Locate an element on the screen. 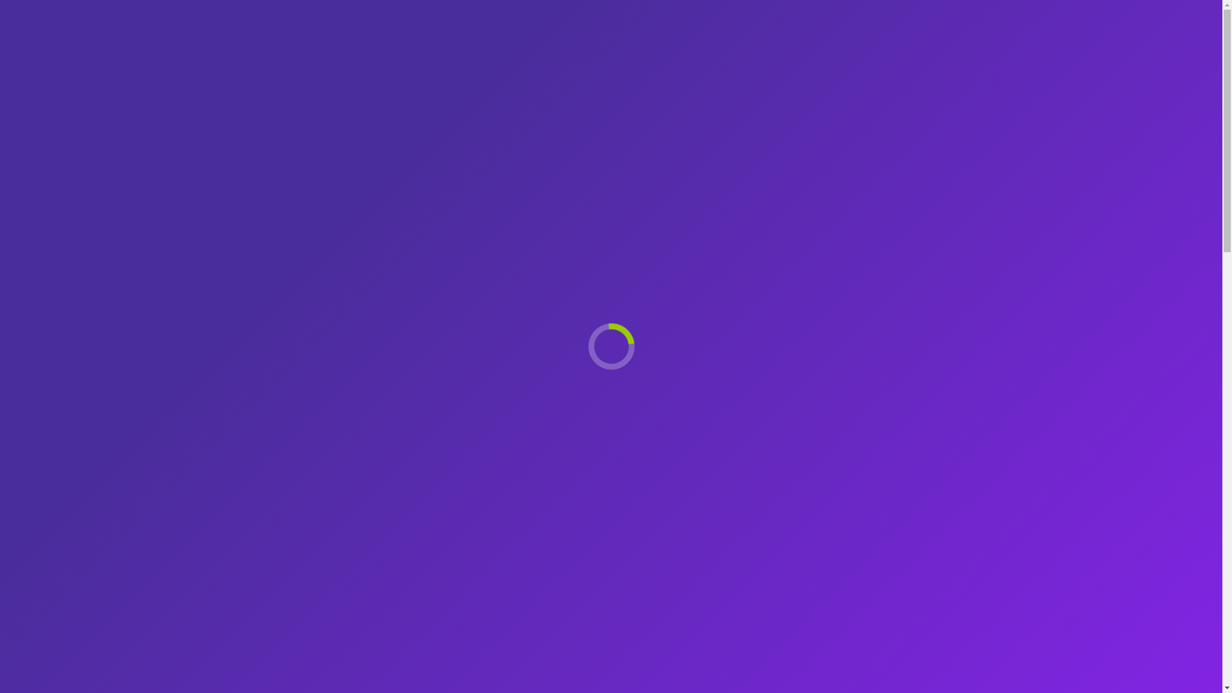  Cloud Phone Features is located at coordinates (617, 44).